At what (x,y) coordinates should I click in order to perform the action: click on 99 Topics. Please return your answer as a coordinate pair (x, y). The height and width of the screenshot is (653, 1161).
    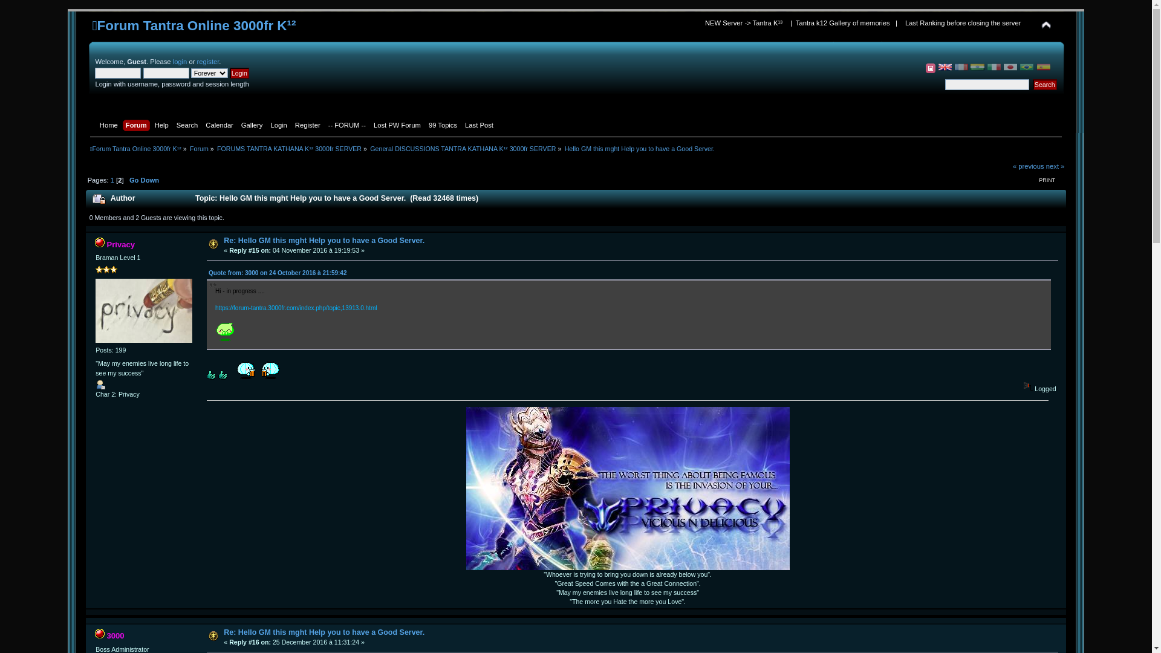
    Looking at the image, I should click on (444, 126).